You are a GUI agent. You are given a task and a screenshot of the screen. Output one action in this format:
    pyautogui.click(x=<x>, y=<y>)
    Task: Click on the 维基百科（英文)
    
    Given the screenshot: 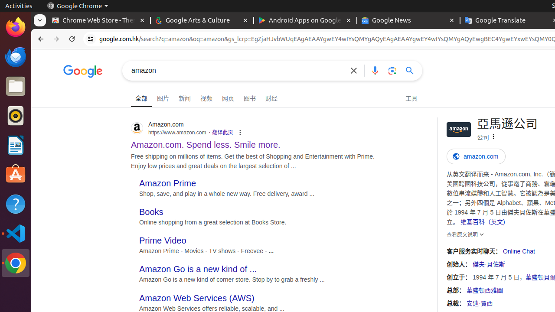 What is the action you would take?
    pyautogui.click(x=483, y=222)
    